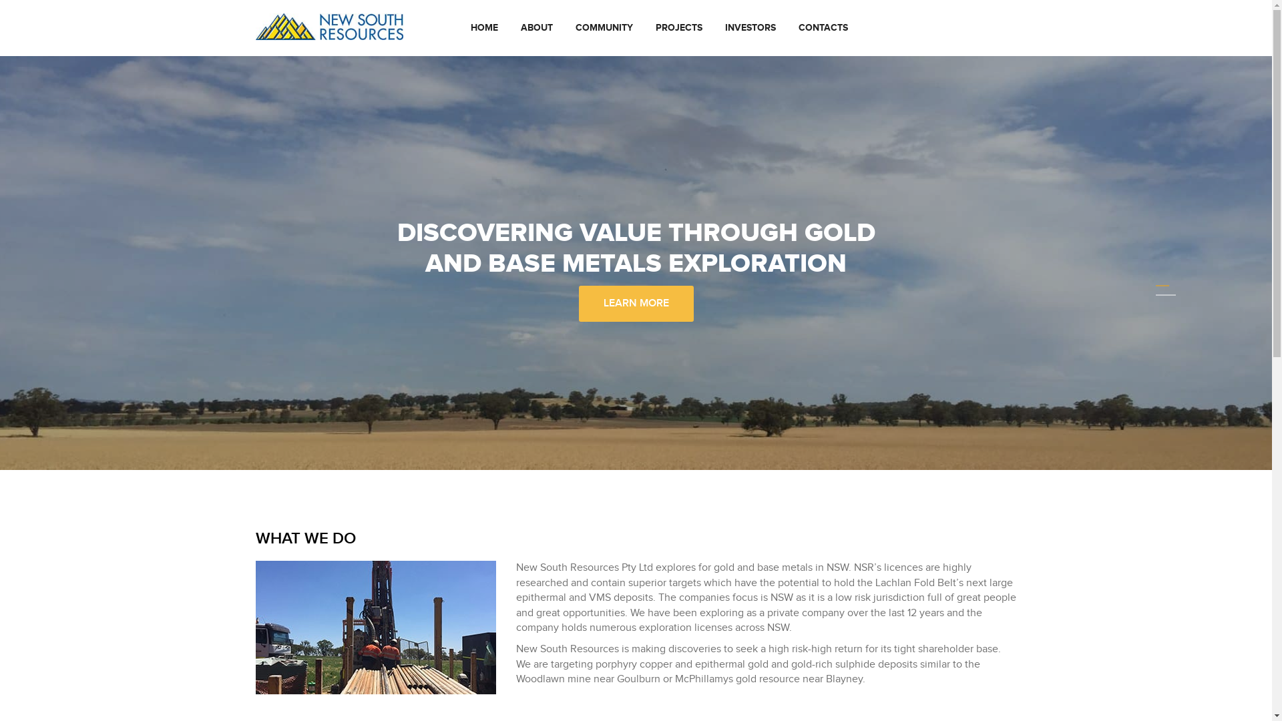 This screenshot has width=1282, height=721. Describe the element at coordinates (823, 28) in the screenshot. I see `CONTACTS` at that location.